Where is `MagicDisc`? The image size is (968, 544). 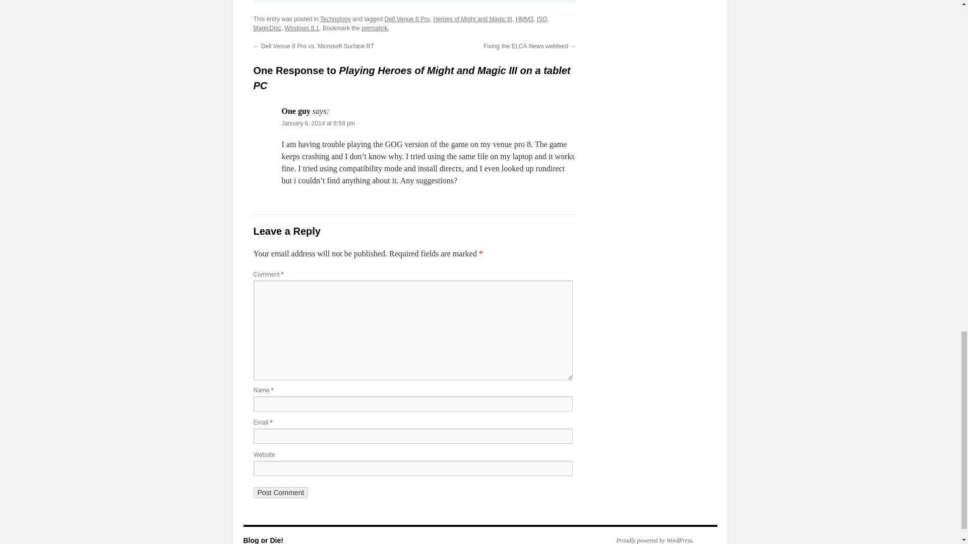
MagicDisc is located at coordinates (266, 28).